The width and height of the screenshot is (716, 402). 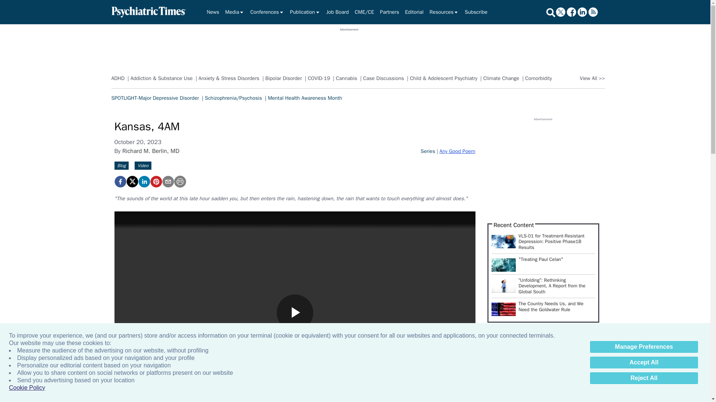 What do you see at coordinates (295, 312) in the screenshot?
I see `Play Video` at bounding box center [295, 312].